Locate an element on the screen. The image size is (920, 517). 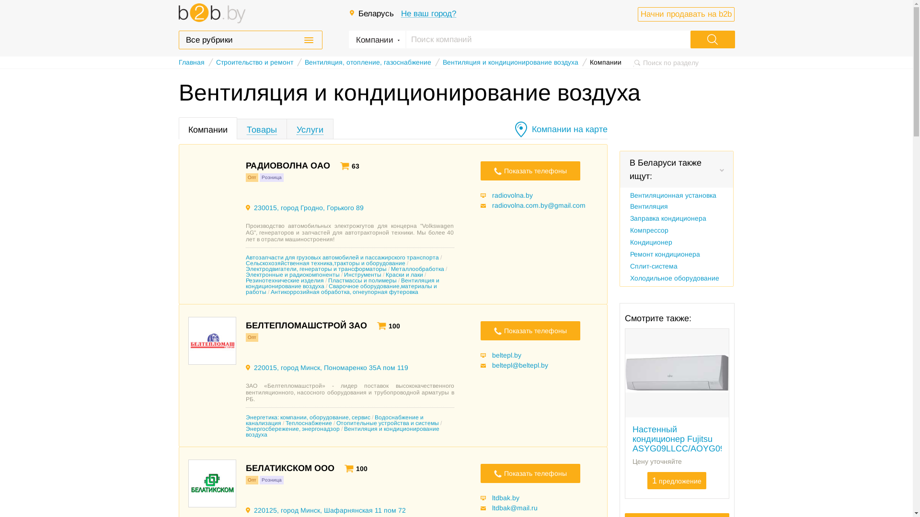
radiovolna.by is located at coordinates (509, 195).